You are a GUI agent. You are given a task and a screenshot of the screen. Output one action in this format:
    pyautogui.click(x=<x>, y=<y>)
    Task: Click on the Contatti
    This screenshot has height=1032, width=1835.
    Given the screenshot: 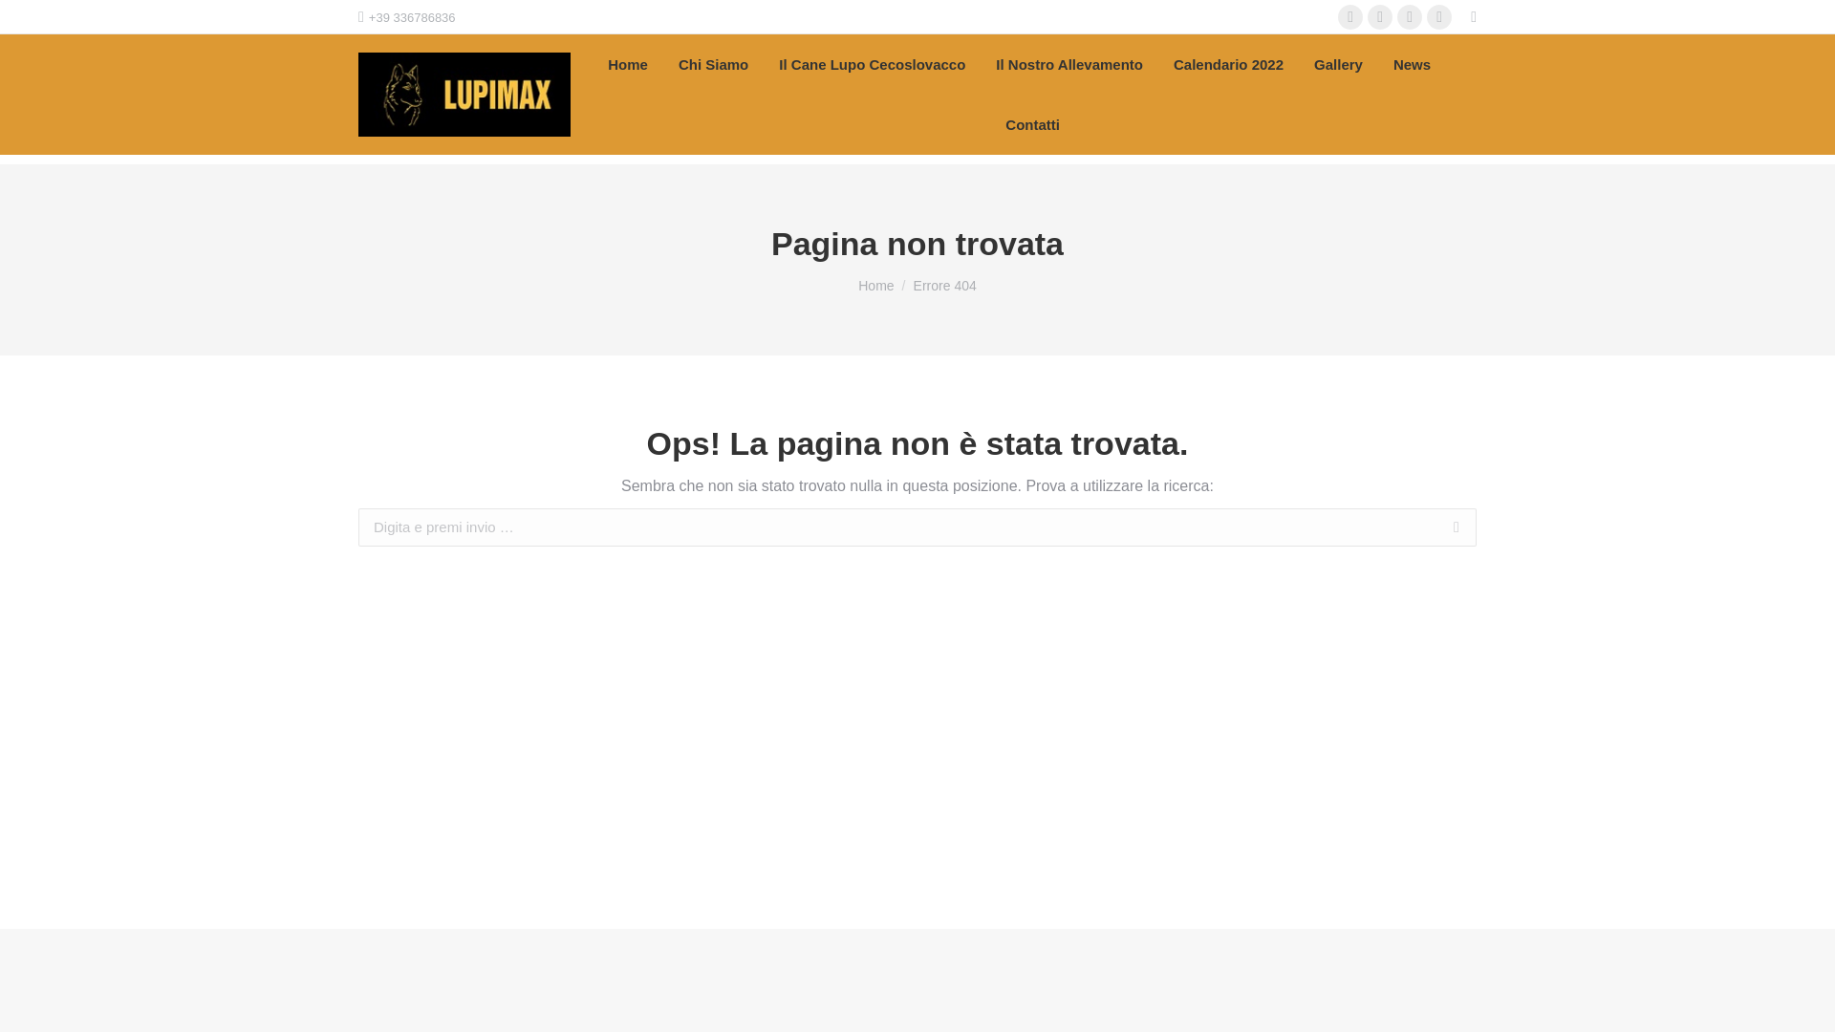 What is the action you would take?
    pyautogui.click(x=1032, y=124)
    